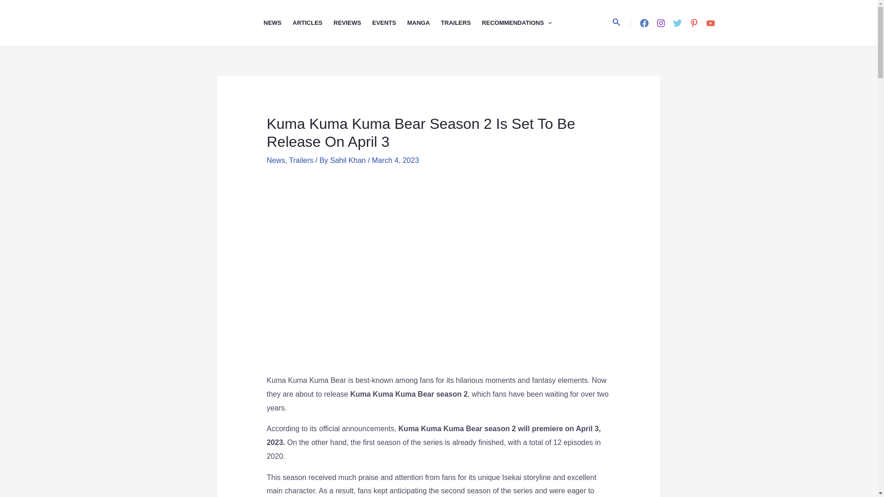 Image resolution: width=884 pixels, height=497 pixels. What do you see at coordinates (313, 23) in the screenshot?
I see `ARTICLES` at bounding box center [313, 23].